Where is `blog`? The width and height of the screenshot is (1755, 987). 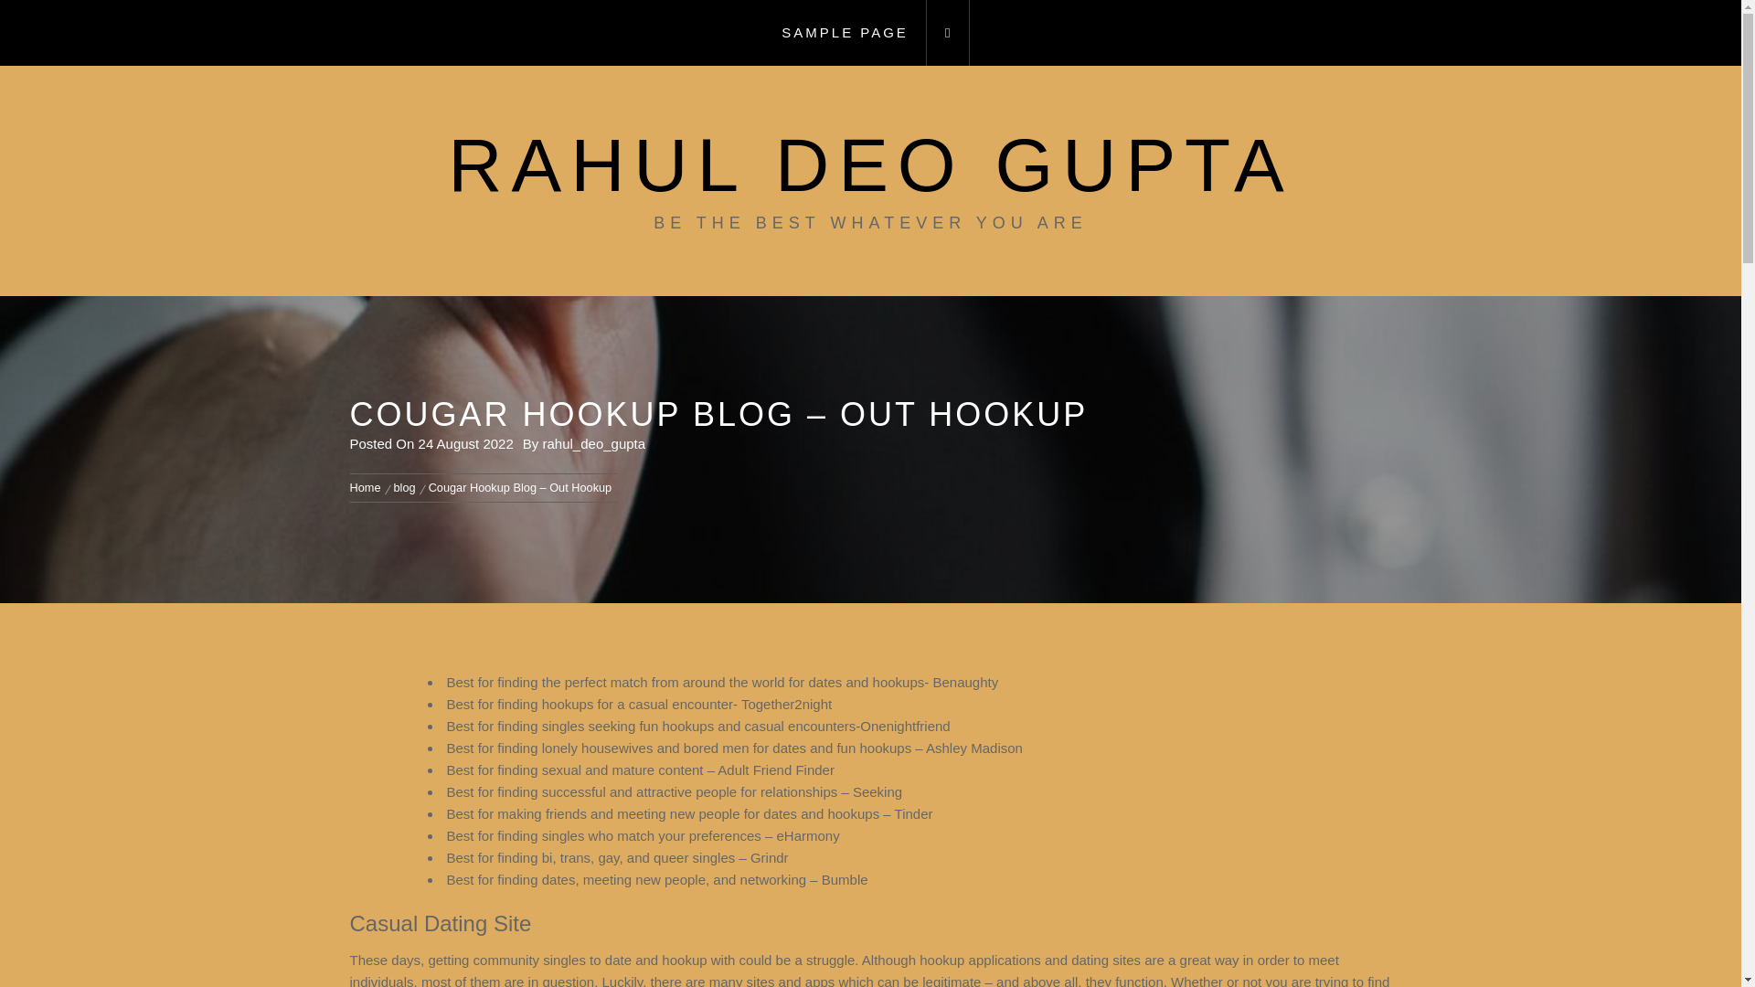
blog is located at coordinates (405, 487).